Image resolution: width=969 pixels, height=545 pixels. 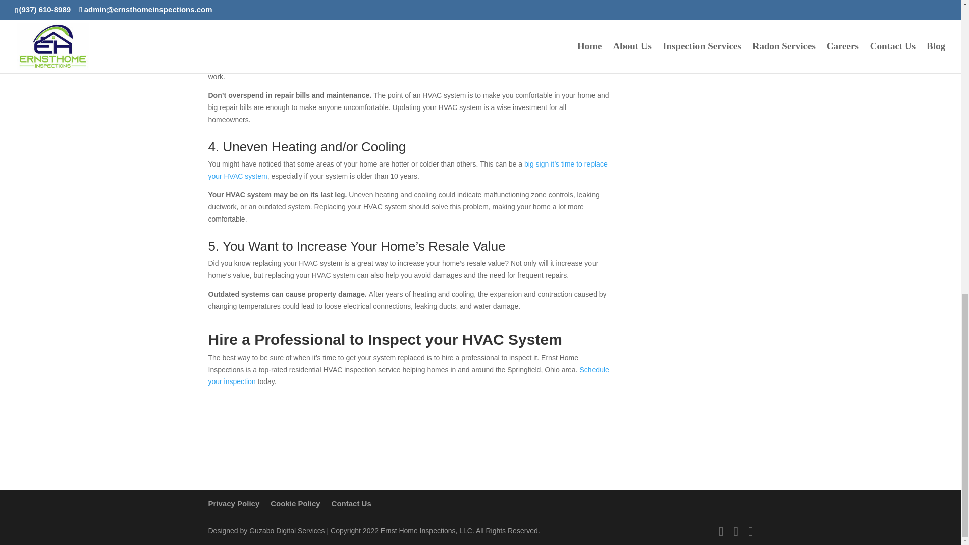 What do you see at coordinates (295, 503) in the screenshot?
I see `Cookie Policy` at bounding box center [295, 503].